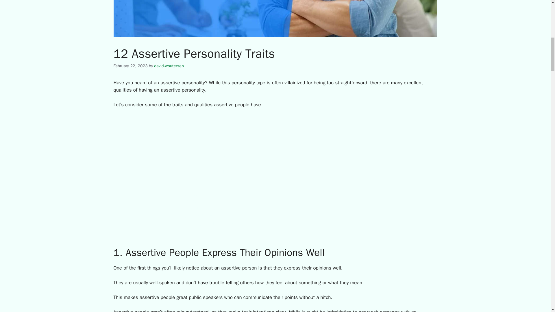  Describe the element at coordinates (201, 216) in the screenshot. I see `Are More Confident` at that location.